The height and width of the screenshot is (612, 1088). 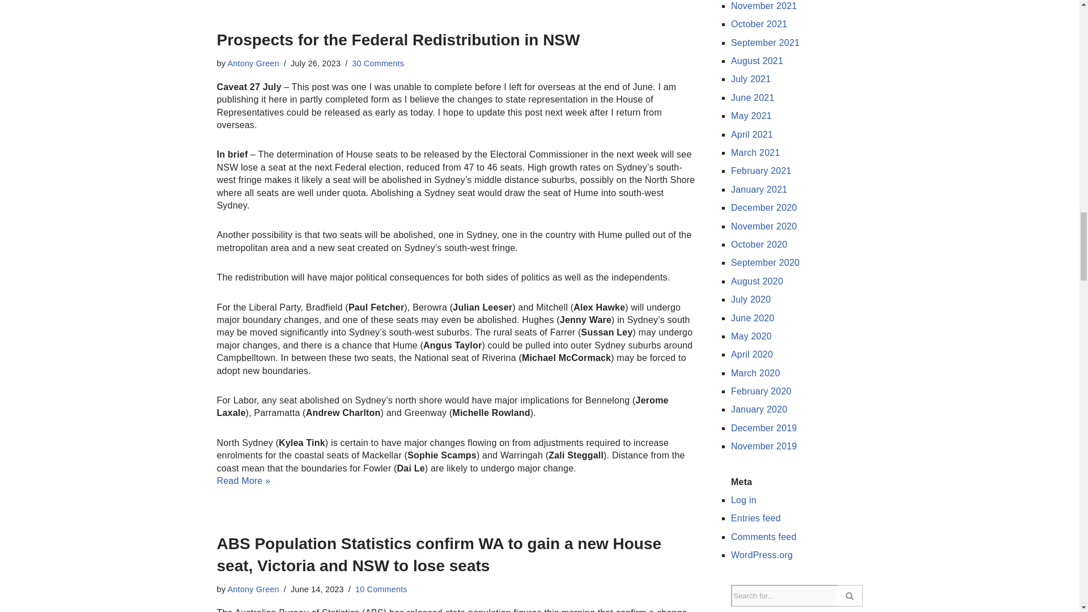 What do you see at coordinates (377, 63) in the screenshot?
I see `30 Comments` at bounding box center [377, 63].